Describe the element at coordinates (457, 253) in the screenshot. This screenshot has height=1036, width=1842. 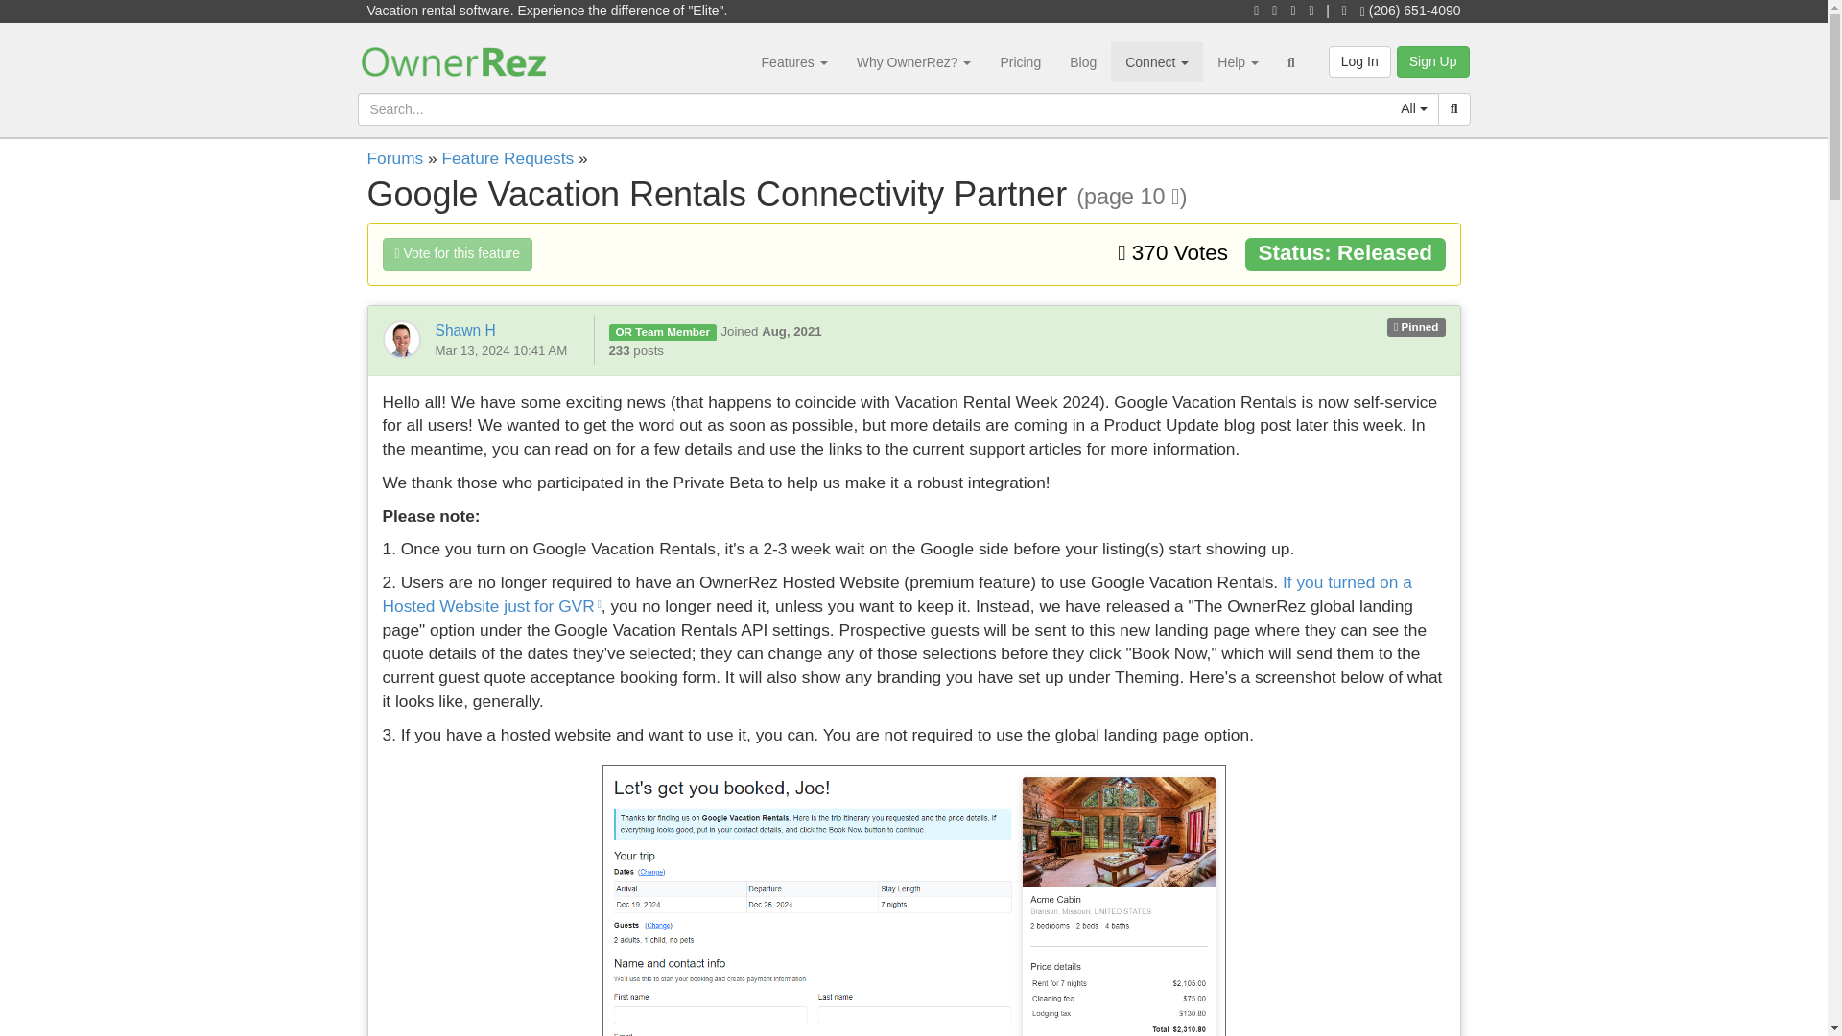
I see `Voting is disabled for this request` at that location.